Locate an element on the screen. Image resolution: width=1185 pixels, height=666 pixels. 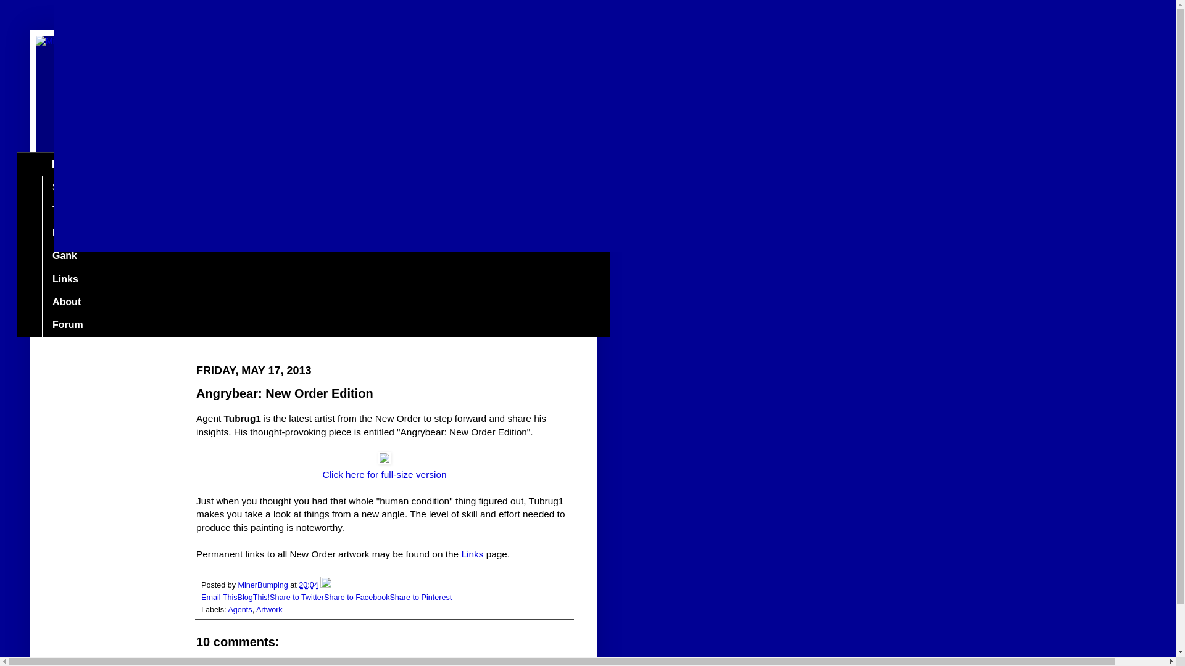
Links is located at coordinates (64, 279).